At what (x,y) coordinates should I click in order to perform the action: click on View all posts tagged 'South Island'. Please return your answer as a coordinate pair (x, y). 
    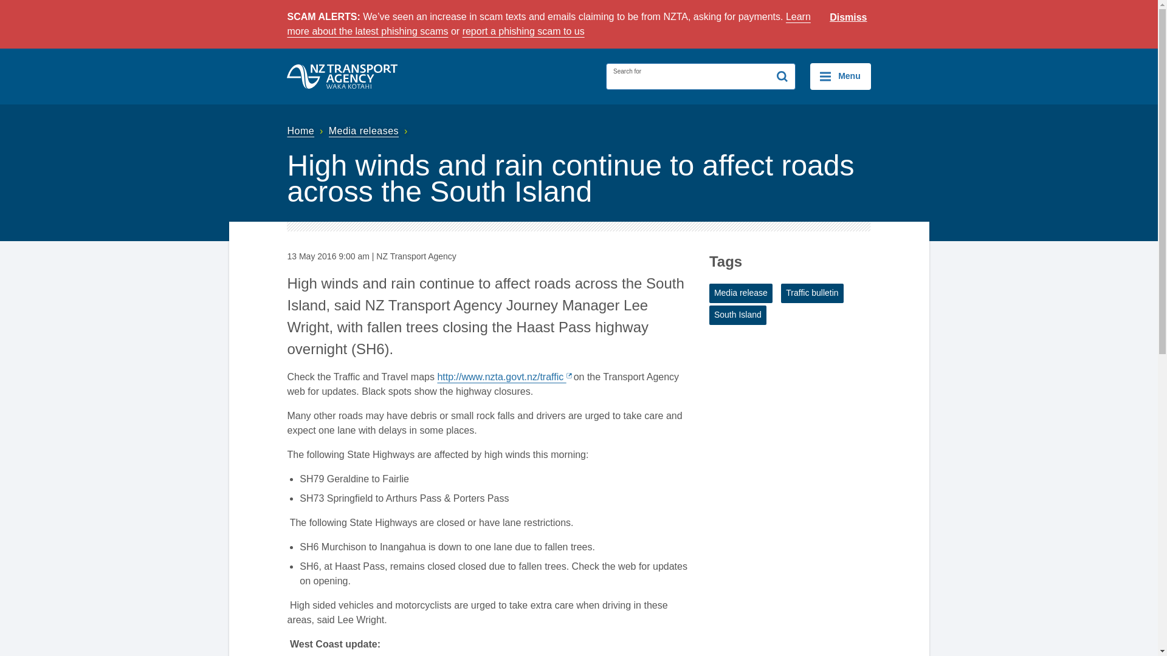
    Looking at the image, I should click on (738, 315).